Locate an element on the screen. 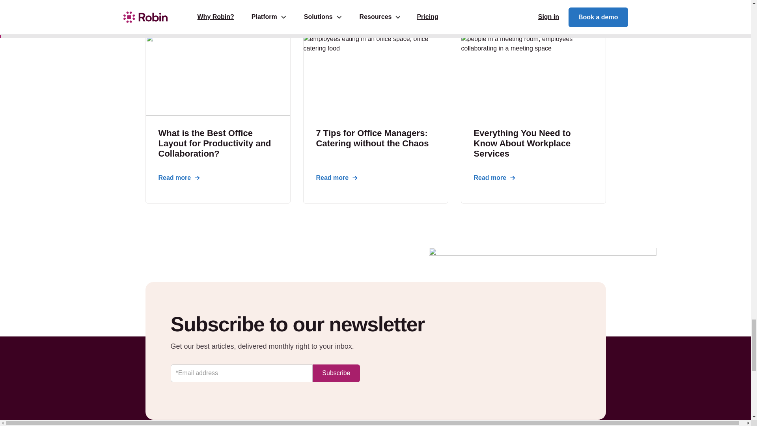 The width and height of the screenshot is (757, 426). Subscribe is located at coordinates (336, 373).